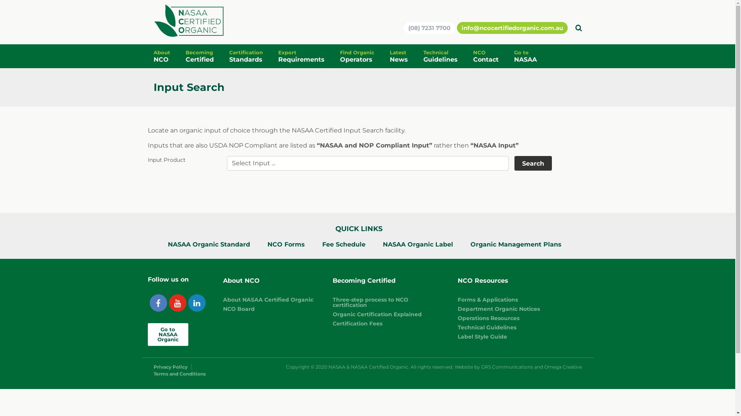  Describe the element at coordinates (239, 309) in the screenshot. I see `NCO Board` at that location.